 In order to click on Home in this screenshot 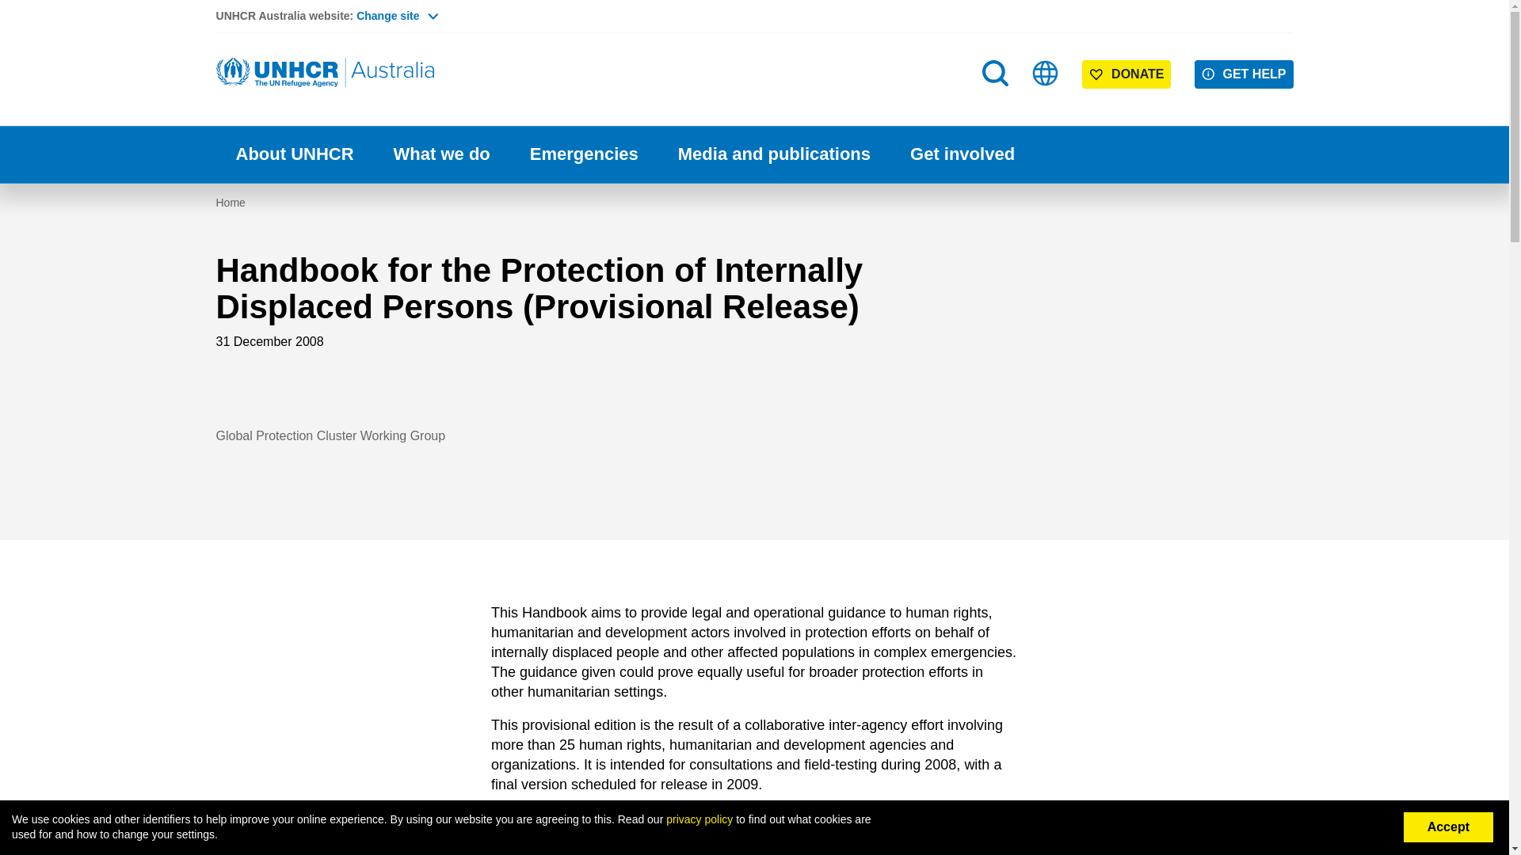, I will do `click(326, 73)`.